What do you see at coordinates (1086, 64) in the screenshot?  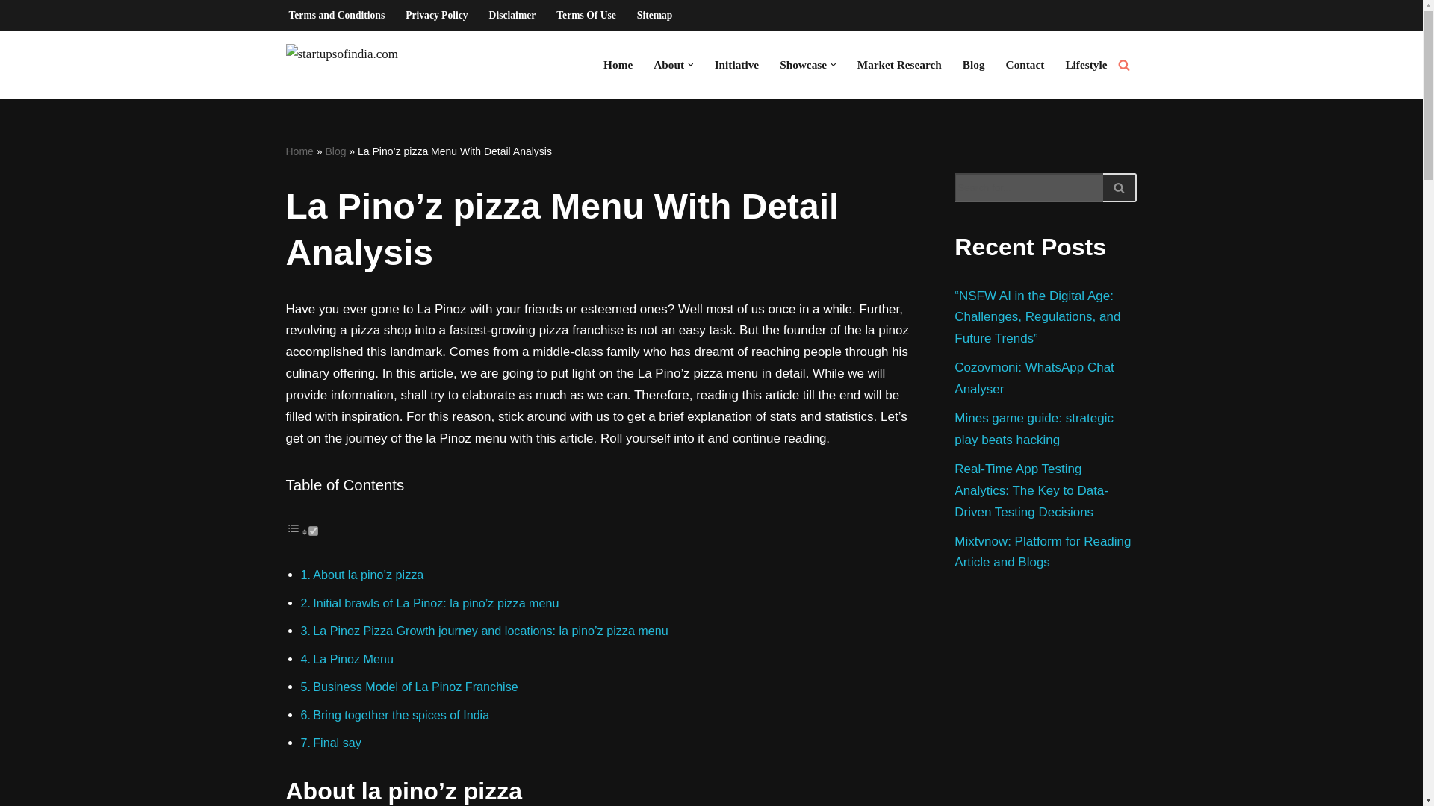 I see `Lifestyle` at bounding box center [1086, 64].